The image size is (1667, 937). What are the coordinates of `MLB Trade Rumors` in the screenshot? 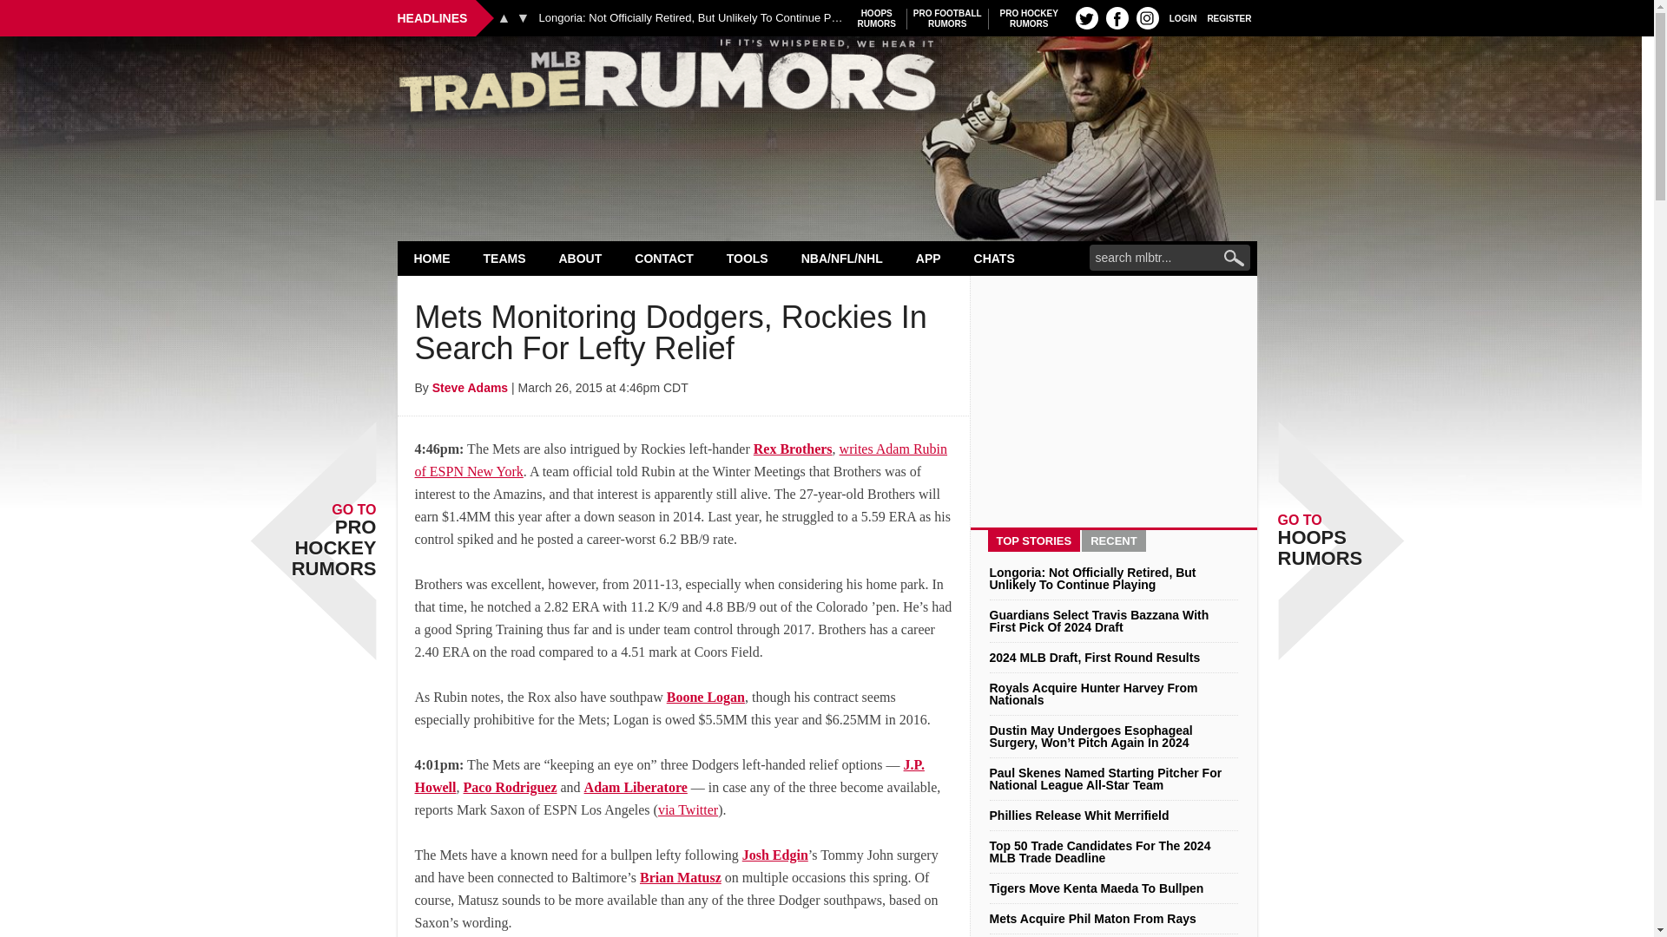 It's located at (432, 258).